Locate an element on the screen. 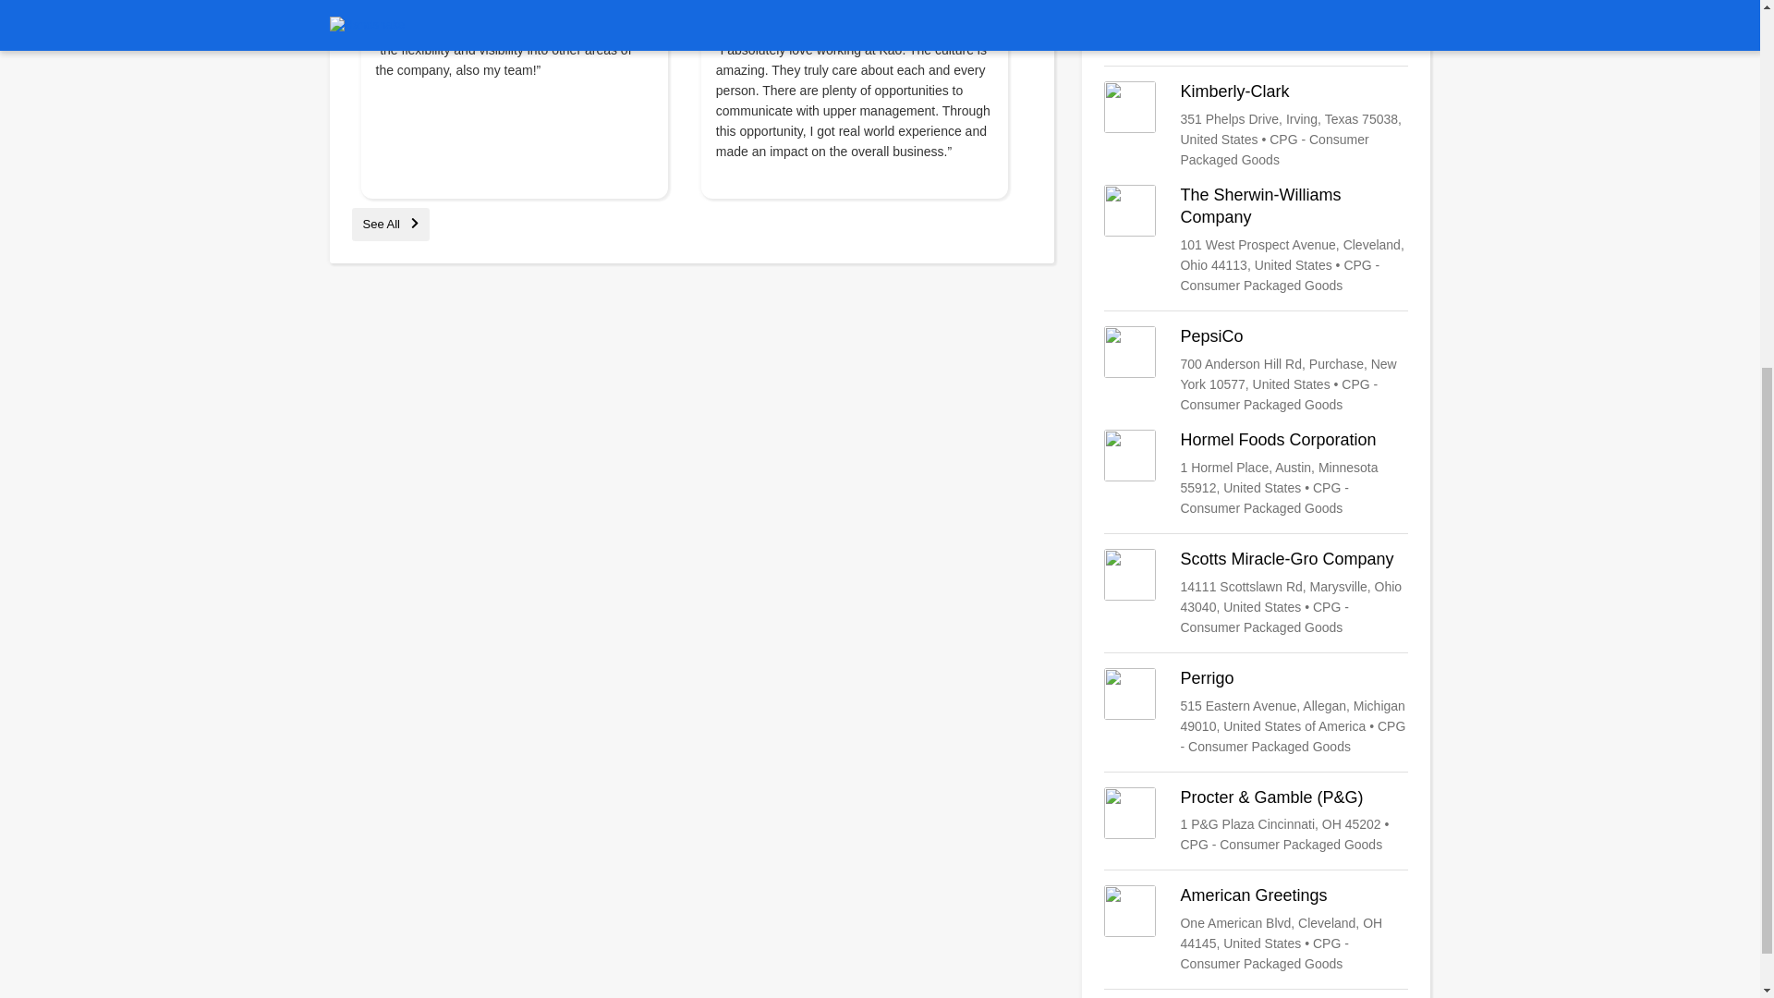  Amway is located at coordinates (1256, 26).